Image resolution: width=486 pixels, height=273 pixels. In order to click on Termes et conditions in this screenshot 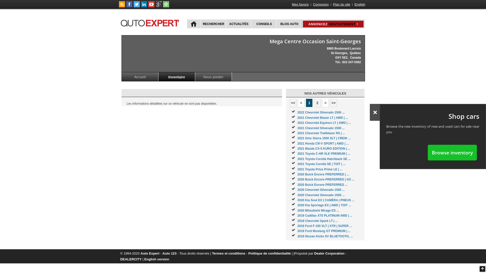, I will do `click(229, 253)`.